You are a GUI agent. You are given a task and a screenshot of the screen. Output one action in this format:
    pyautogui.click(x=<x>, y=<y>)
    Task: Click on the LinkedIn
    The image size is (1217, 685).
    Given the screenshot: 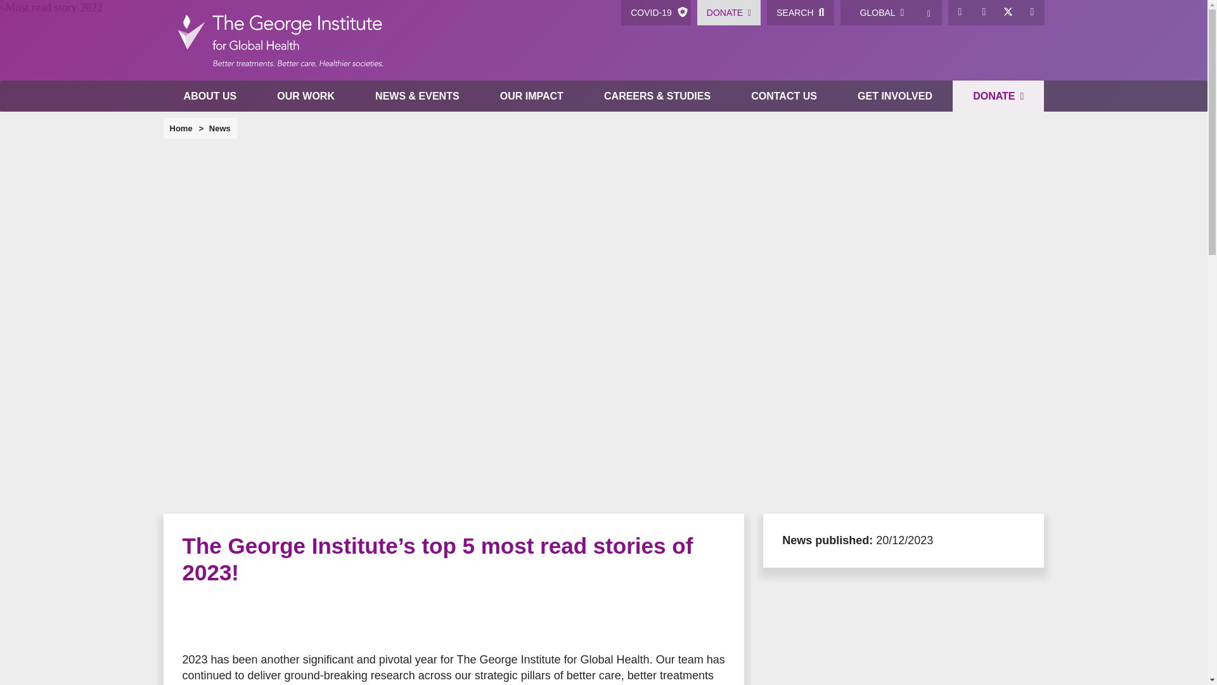 What is the action you would take?
    pyautogui.click(x=984, y=13)
    